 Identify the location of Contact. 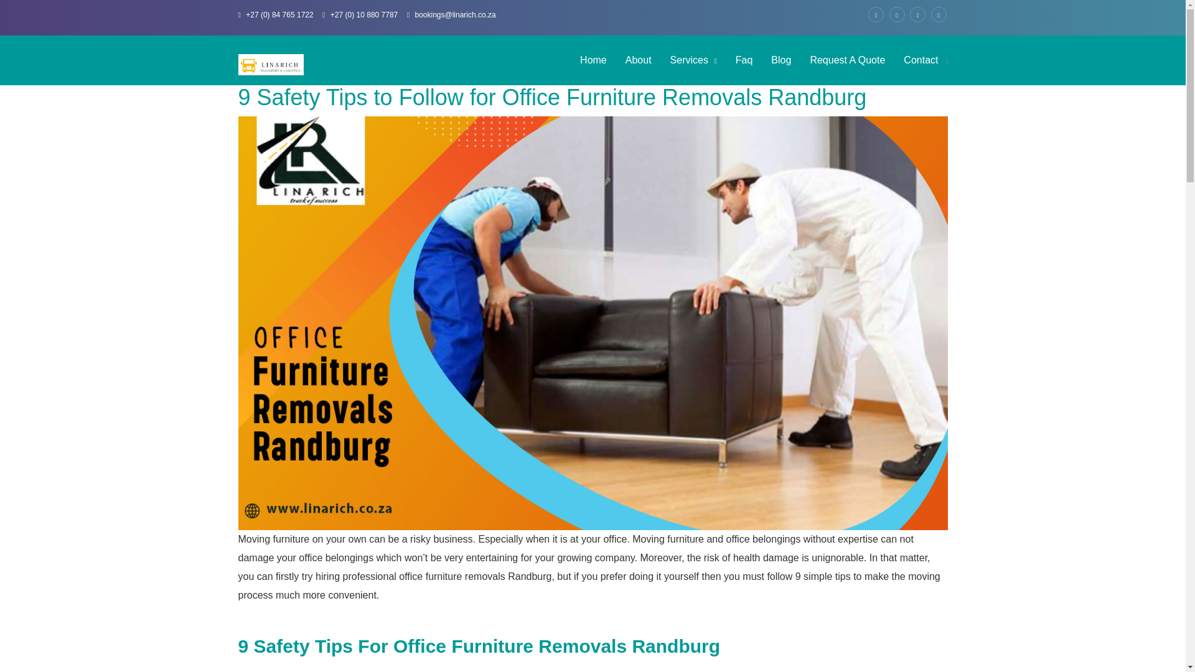
(921, 60).